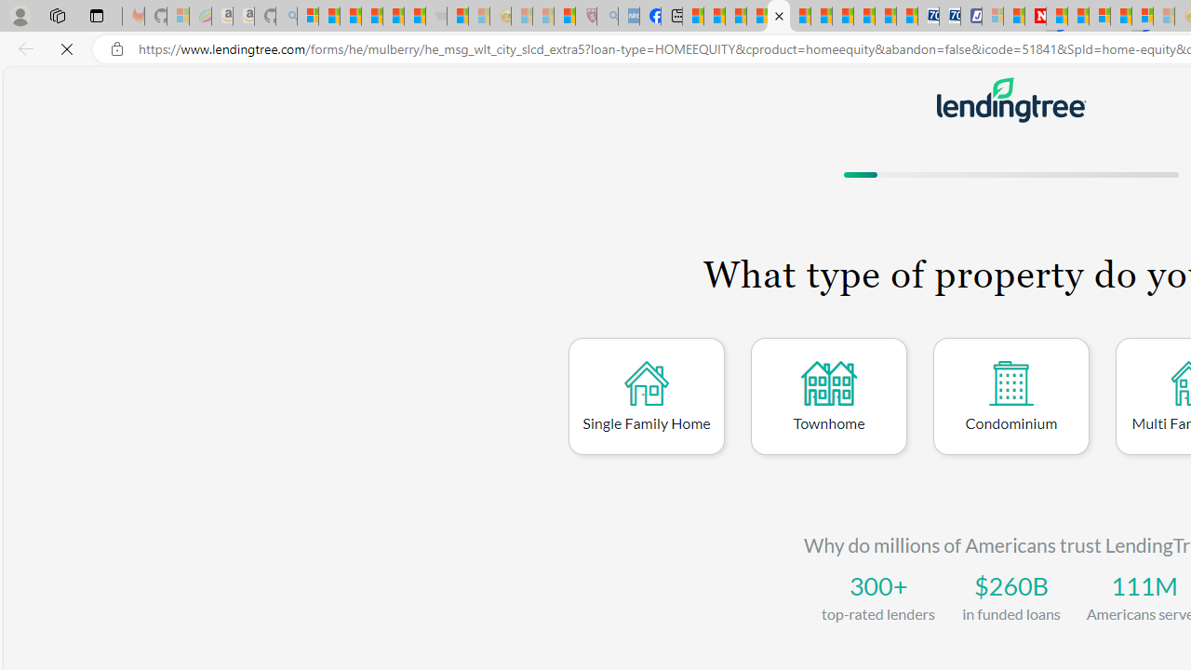 Image resolution: width=1191 pixels, height=670 pixels. Describe the element at coordinates (928, 17) in the screenshot. I see `Cheap Car Rentals - Save70.com` at that location.